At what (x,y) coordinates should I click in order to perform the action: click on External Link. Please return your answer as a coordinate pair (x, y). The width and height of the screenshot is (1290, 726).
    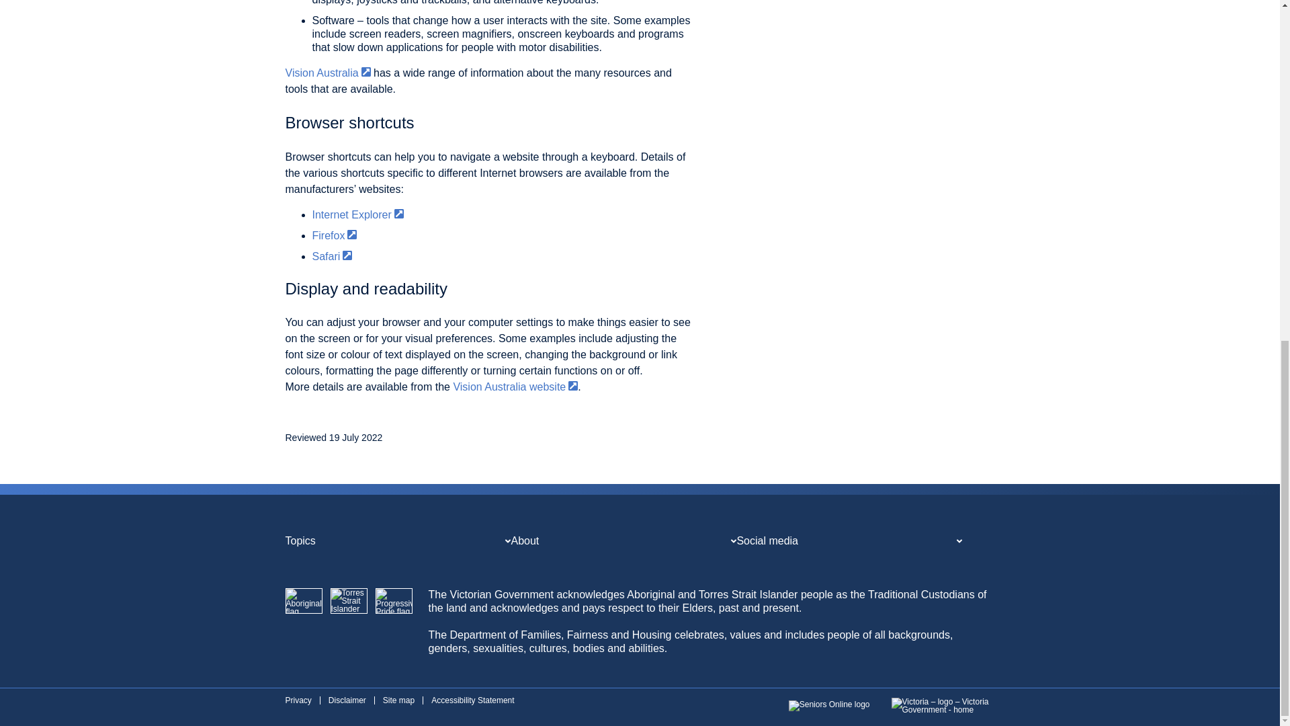
    Looking at the image, I should click on (573, 386).